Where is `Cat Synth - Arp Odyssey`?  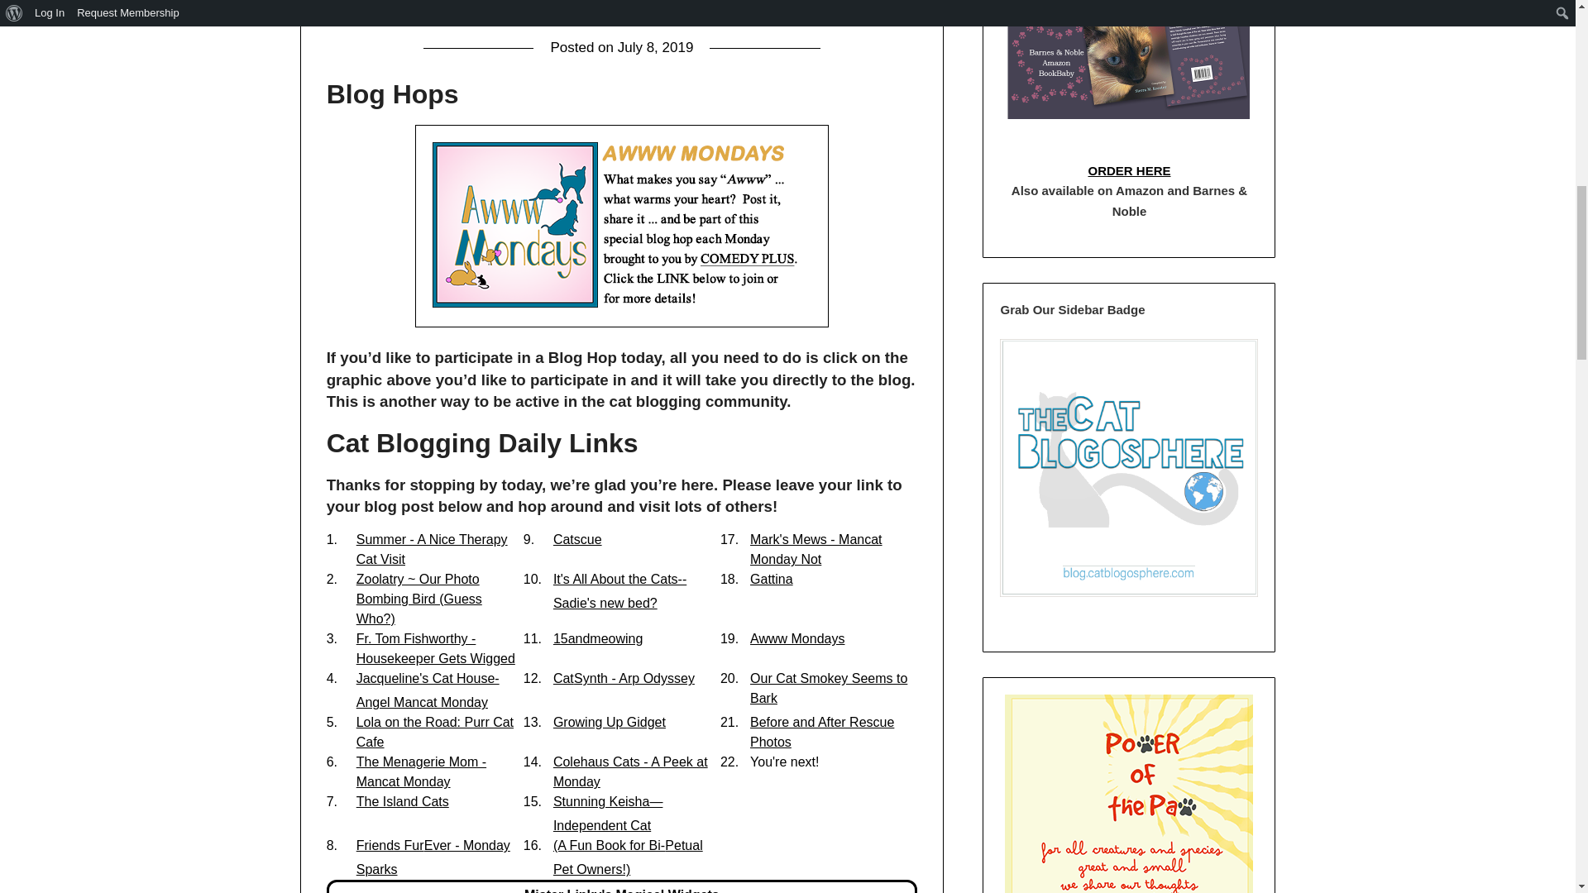 Cat Synth - Arp Odyssey is located at coordinates (624, 678).